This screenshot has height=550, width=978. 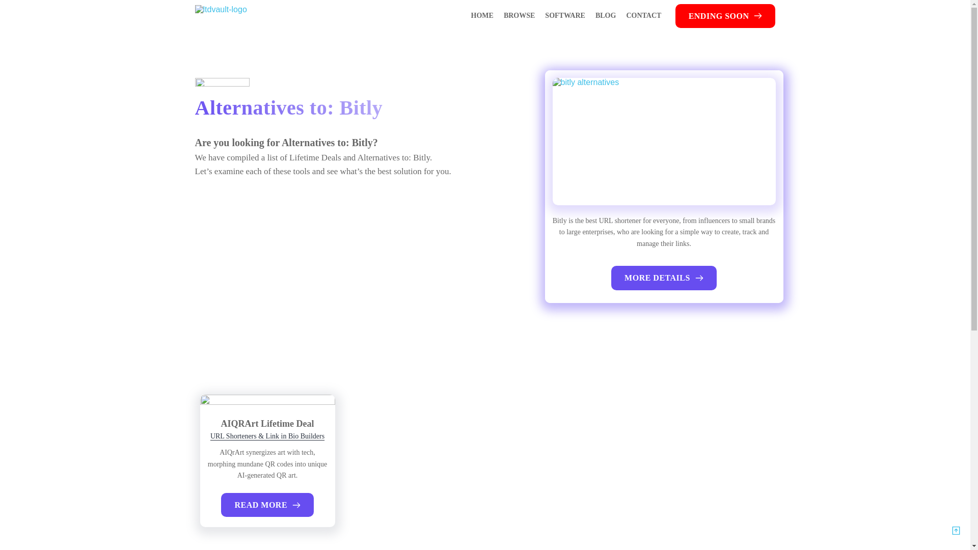 What do you see at coordinates (565, 16) in the screenshot?
I see `SOFTWARE` at bounding box center [565, 16].